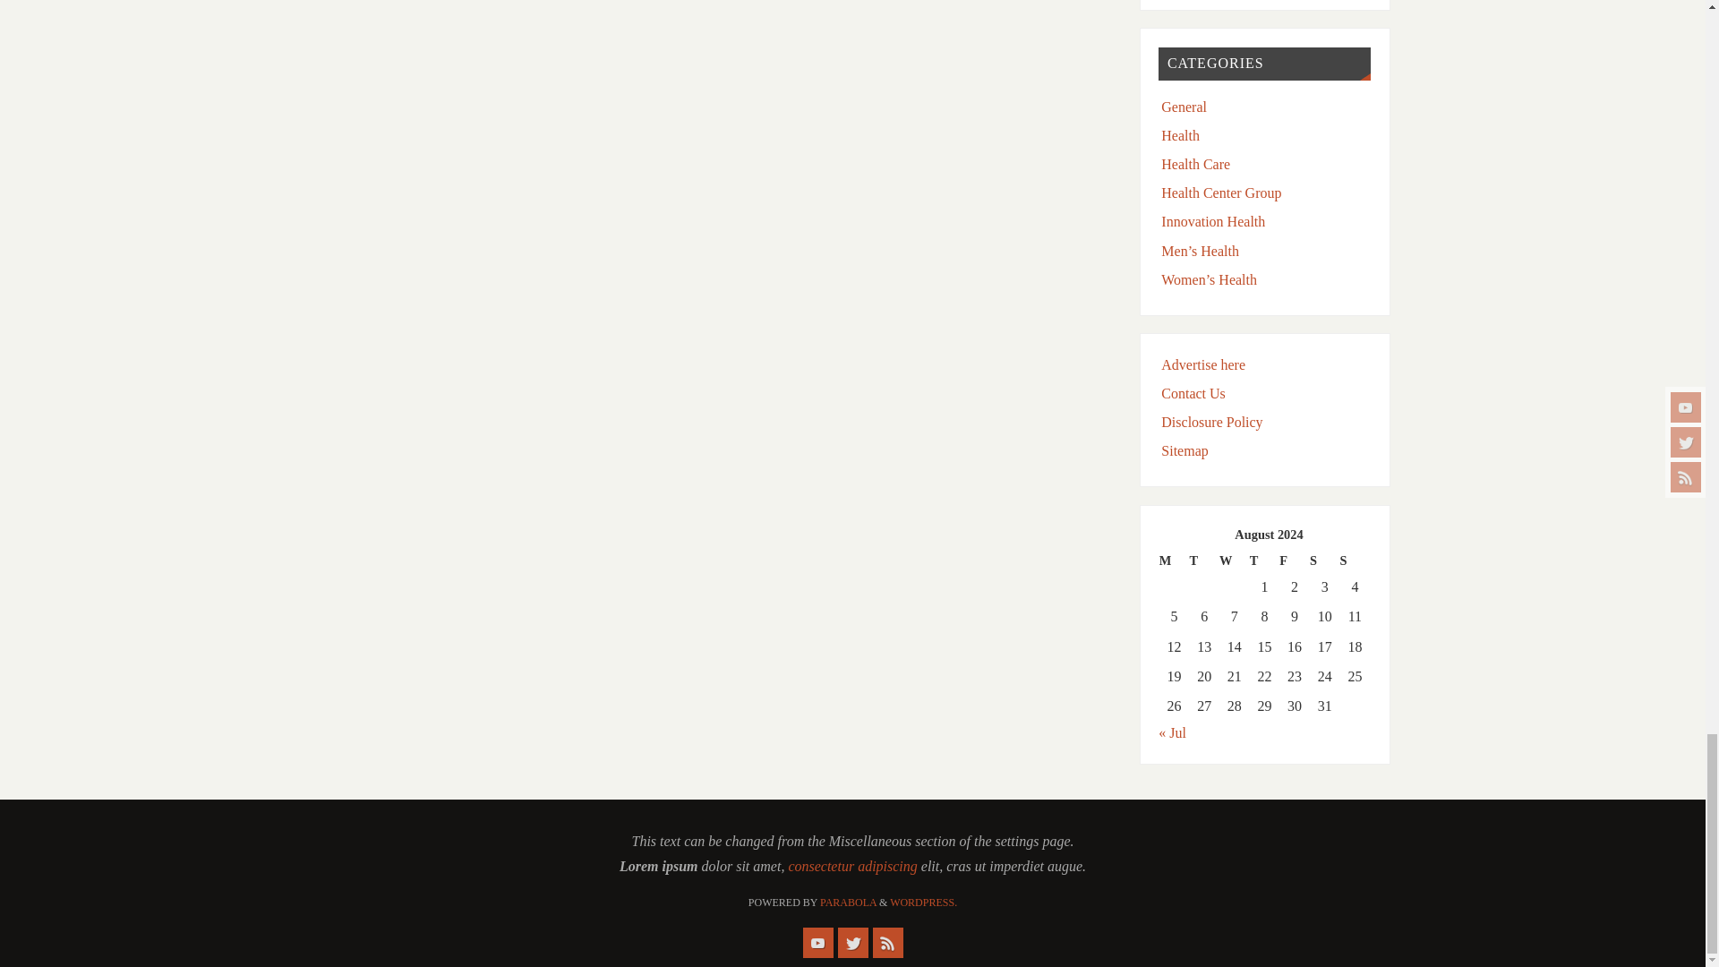 Image resolution: width=1719 pixels, height=967 pixels. What do you see at coordinates (1174, 561) in the screenshot?
I see `Monday` at bounding box center [1174, 561].